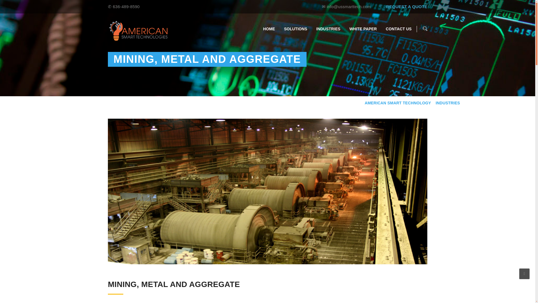  I want to click on INDUSTRIES, so click(328, 29).